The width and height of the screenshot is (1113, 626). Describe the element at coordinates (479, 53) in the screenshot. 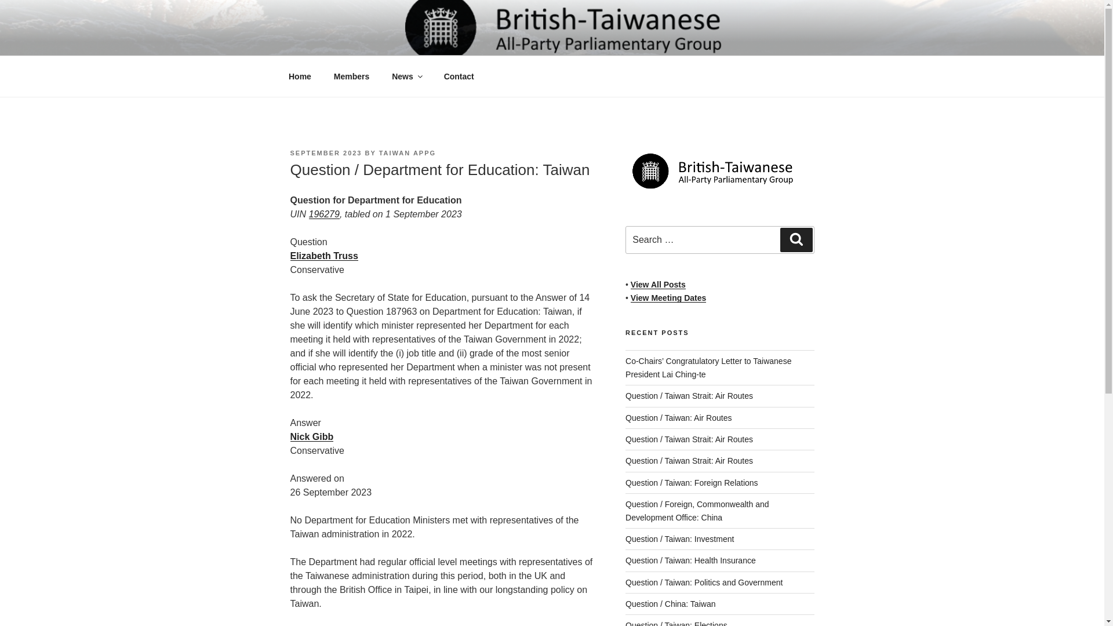

I see `BRITISH-TAIWANESE ALL-PARTY PARLIAMENTARY GROUP` at that location.